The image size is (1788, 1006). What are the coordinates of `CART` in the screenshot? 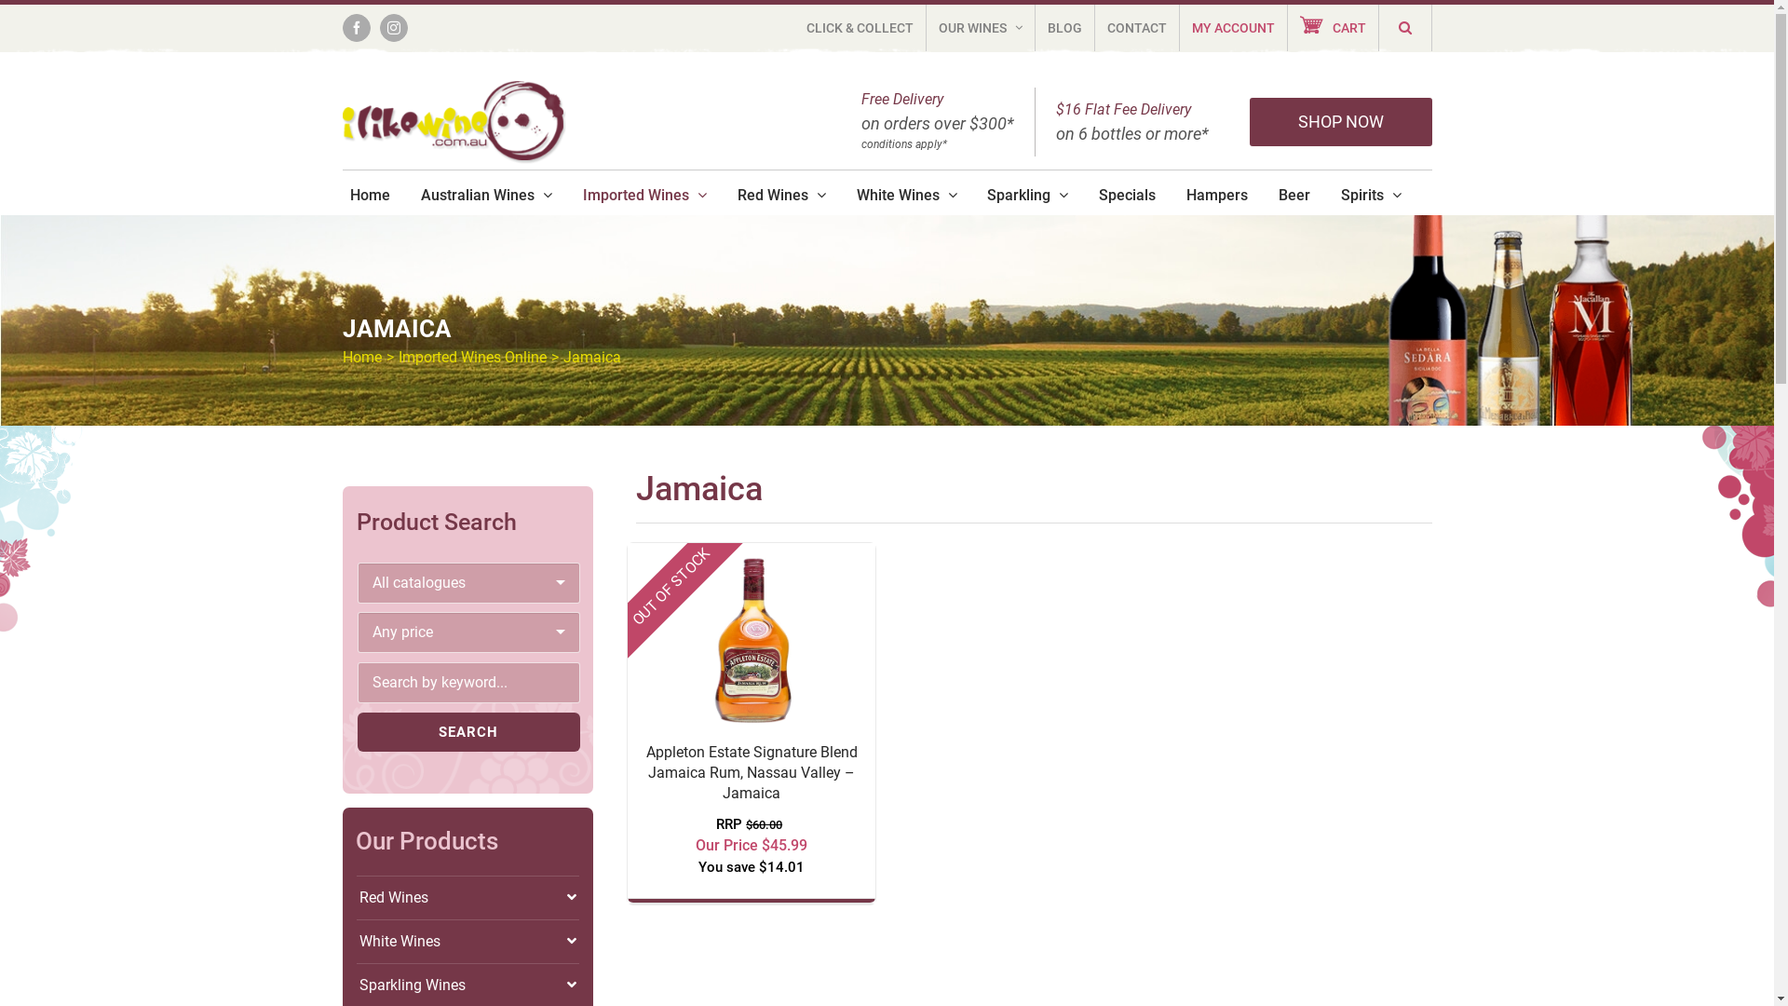 It's located at (1332, 28).